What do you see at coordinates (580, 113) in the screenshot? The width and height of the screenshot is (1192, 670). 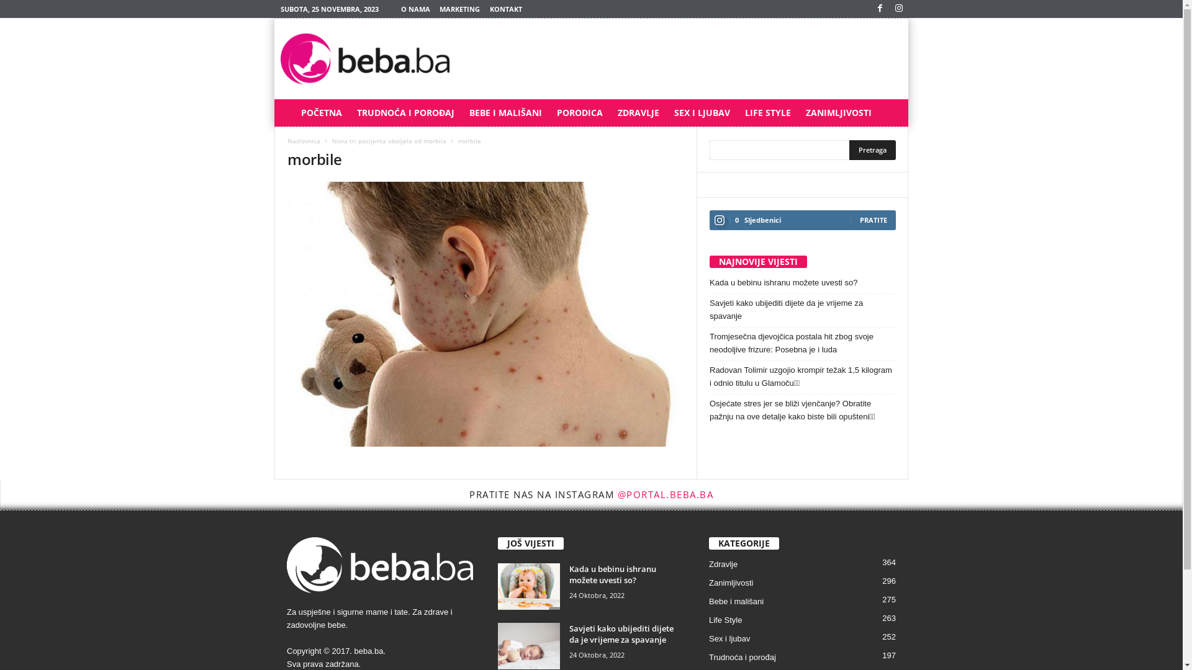 I see `PORODICA` at bounding box center [580, 113].